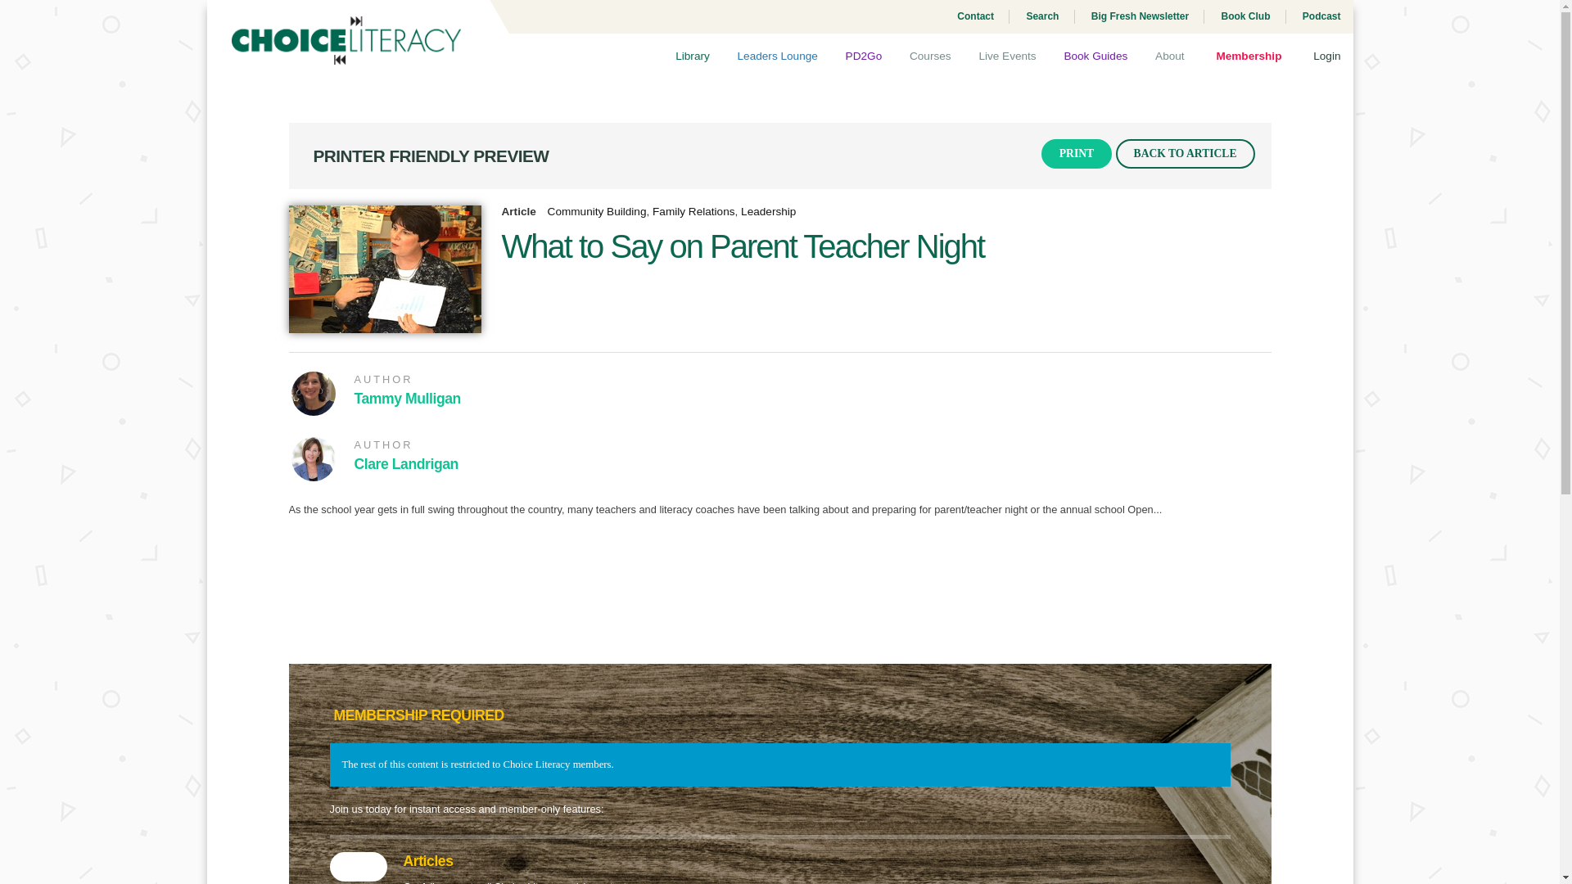 The image size is (1572, 884). Describe the element at coordinates (1171, 58) in the screenshot. I see `About` at that location.